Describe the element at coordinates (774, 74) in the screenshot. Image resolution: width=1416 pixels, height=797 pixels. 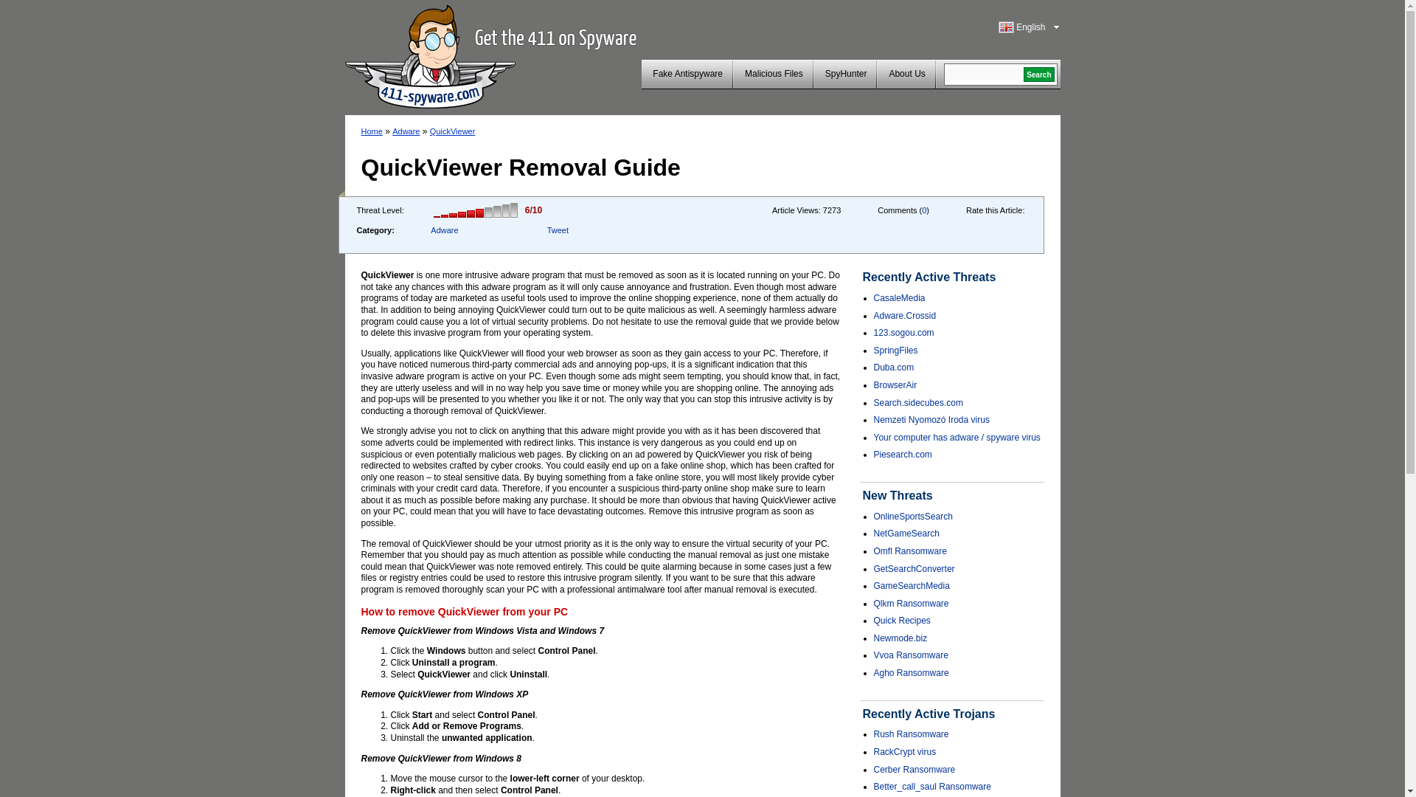
I see `Malicious Files` at that location.